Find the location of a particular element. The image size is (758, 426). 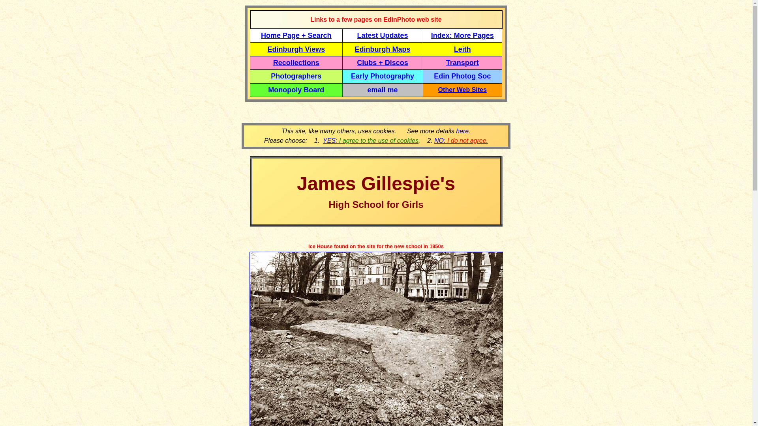

here is located at coordinates (462, 131).